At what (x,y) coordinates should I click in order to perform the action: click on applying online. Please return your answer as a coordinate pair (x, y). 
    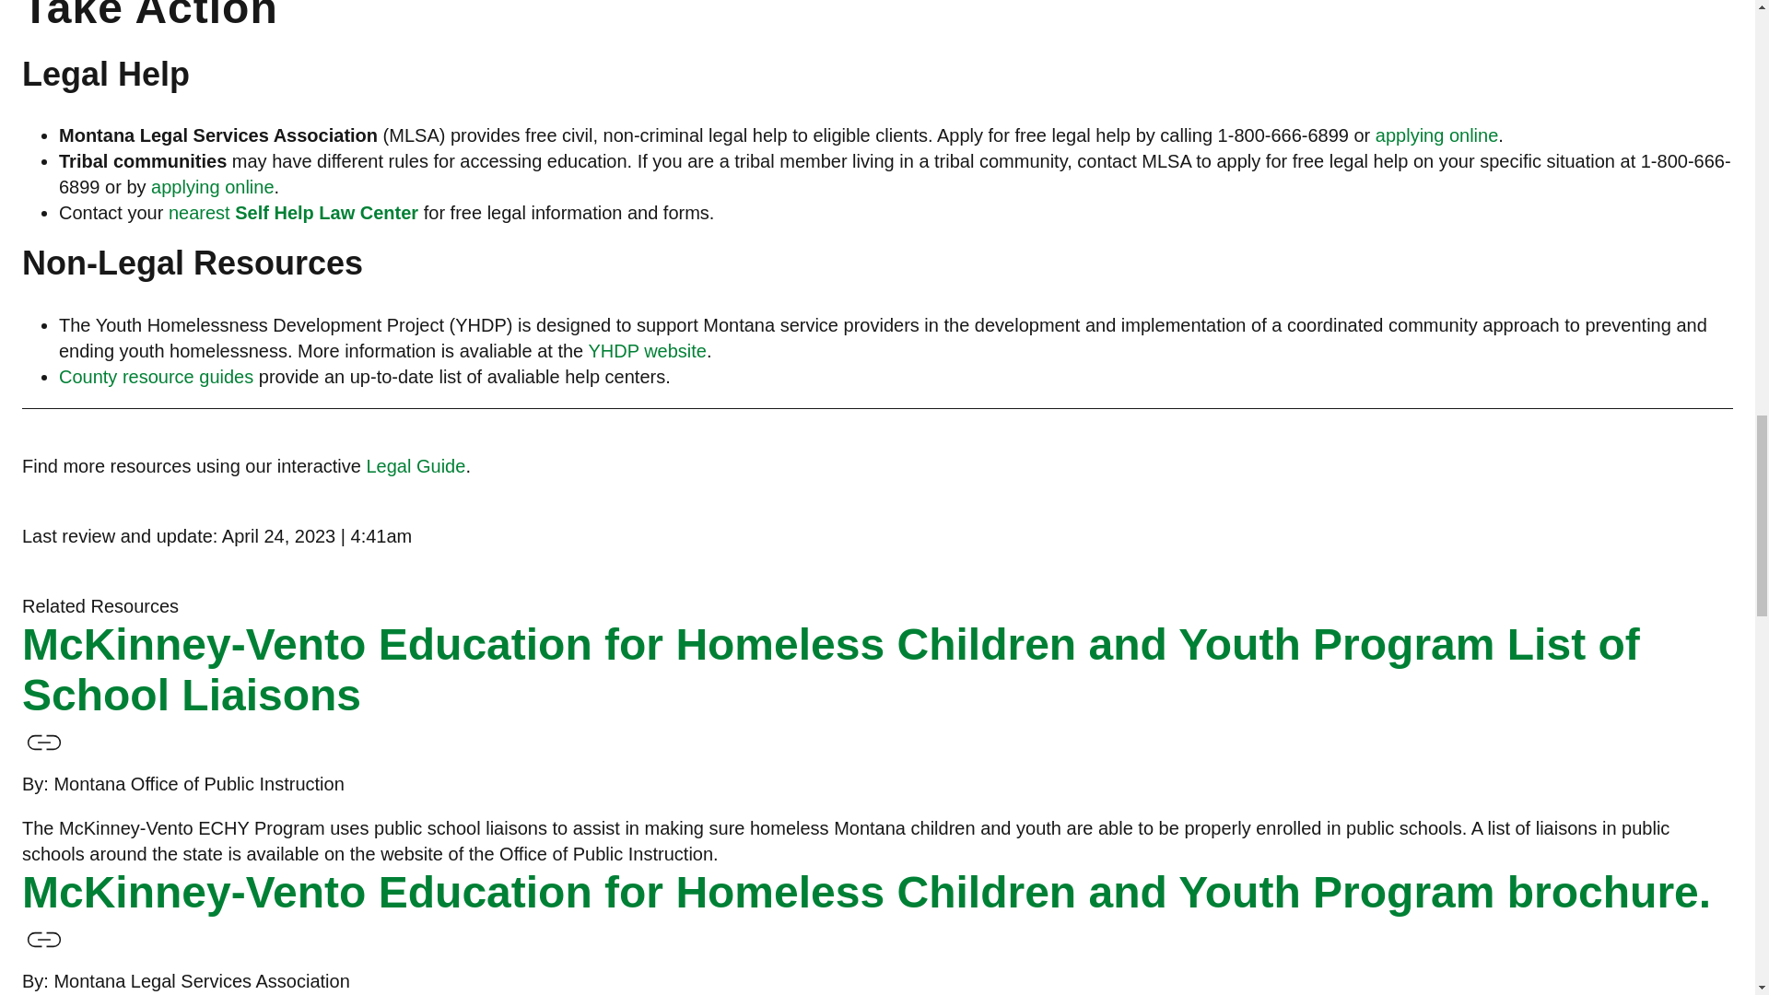
    Looking at the image, I should click on (212, 186).